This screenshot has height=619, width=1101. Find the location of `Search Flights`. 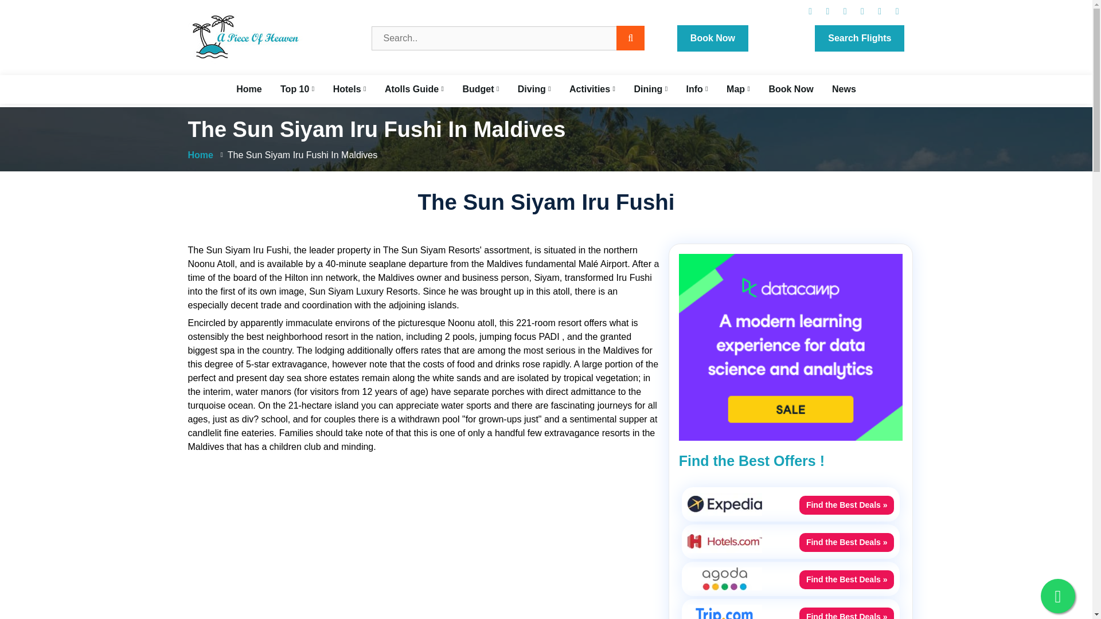

Search Flights is located at coordinates (859, 38).